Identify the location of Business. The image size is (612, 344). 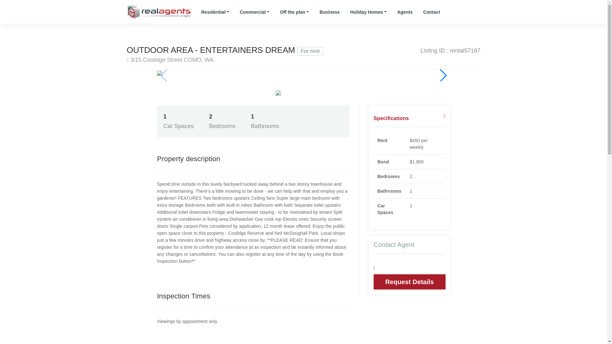
(329, 12).